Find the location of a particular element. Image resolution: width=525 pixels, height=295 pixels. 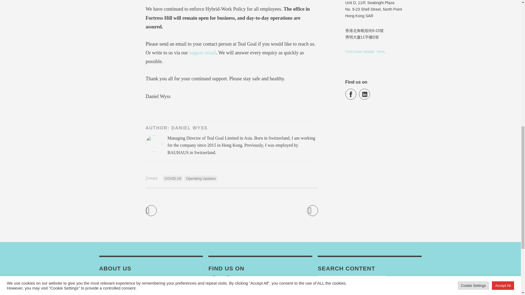

LinkedIn is located at coordinates (227, 281).